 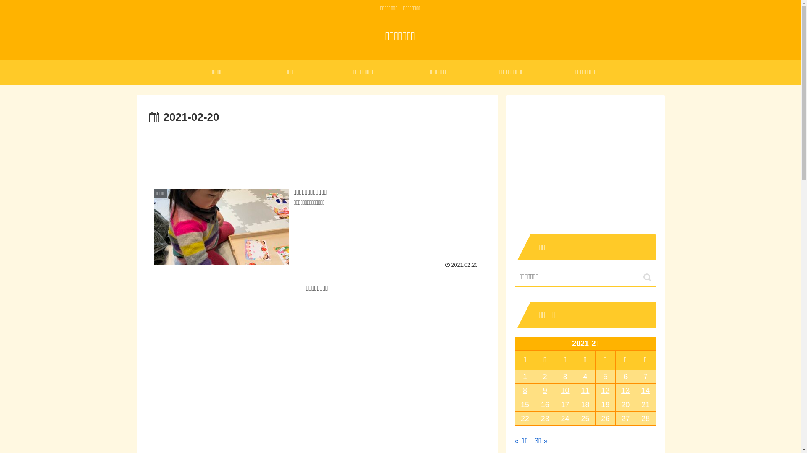 What do you see at coordinates (545, 419) in the screenshot?
I see `23` at bounding box center [545, 419].